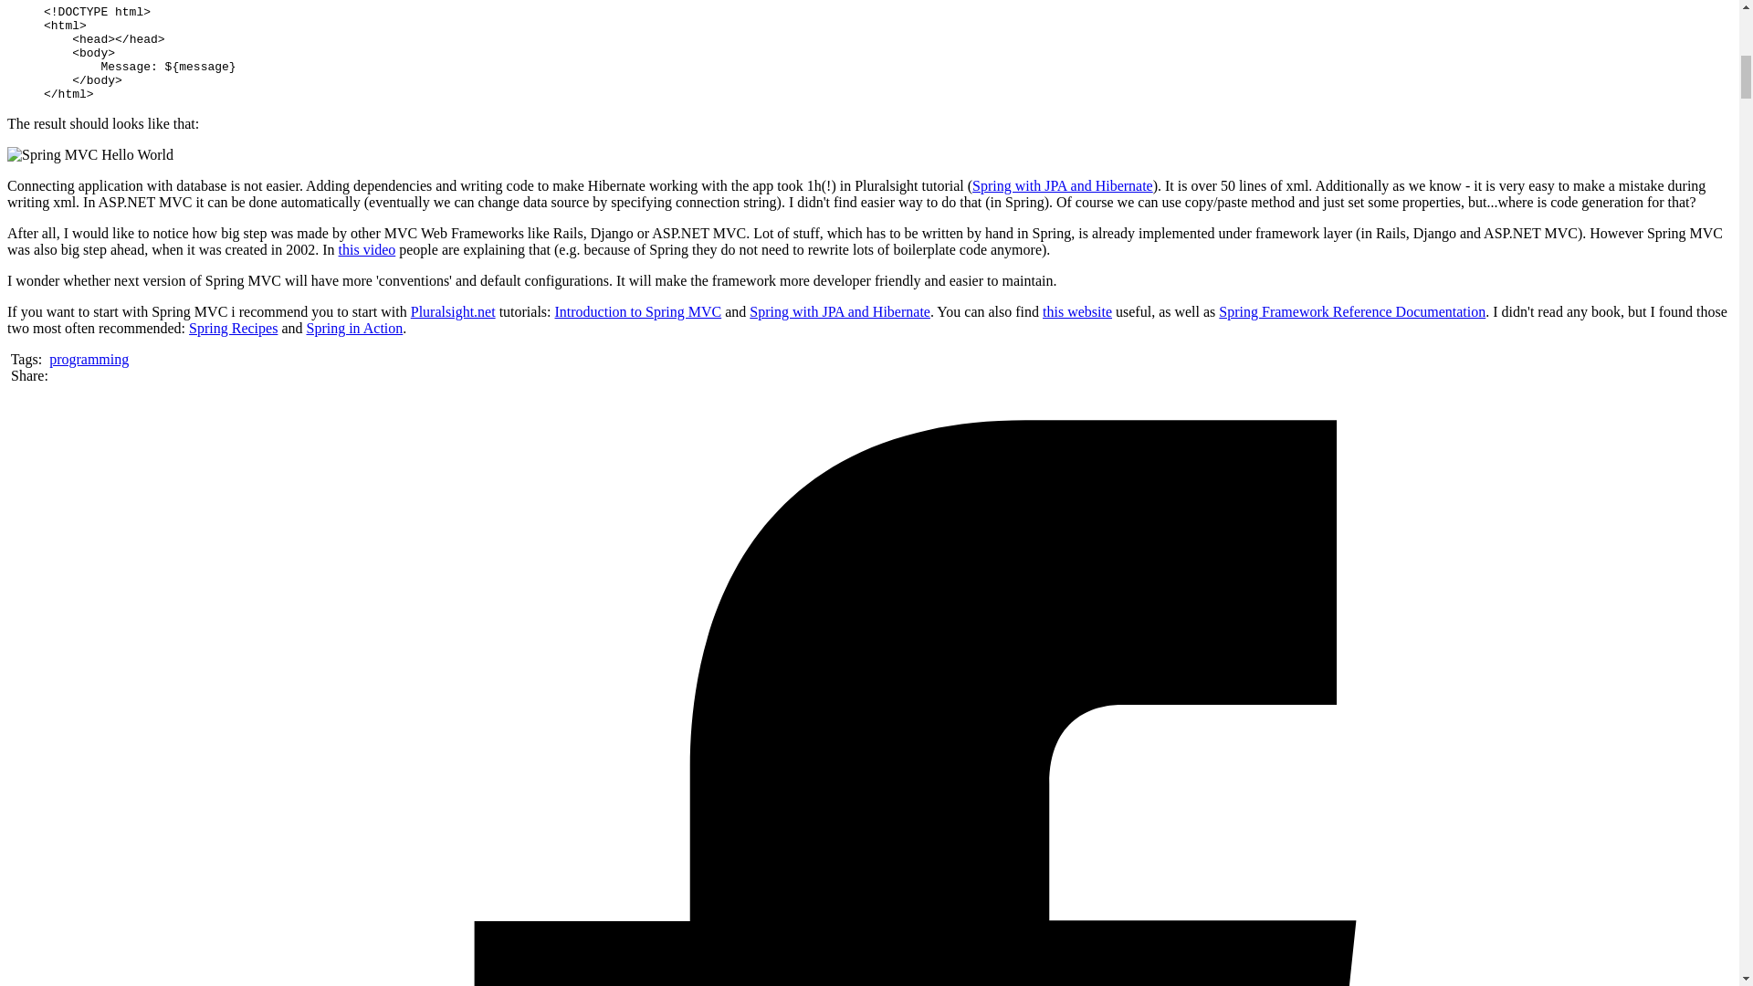 The image size is (1753, 986). What do you see at coordinates (354, 329) in the screenshot?
I see `Spring in Action` at bounding box center [354, 329].